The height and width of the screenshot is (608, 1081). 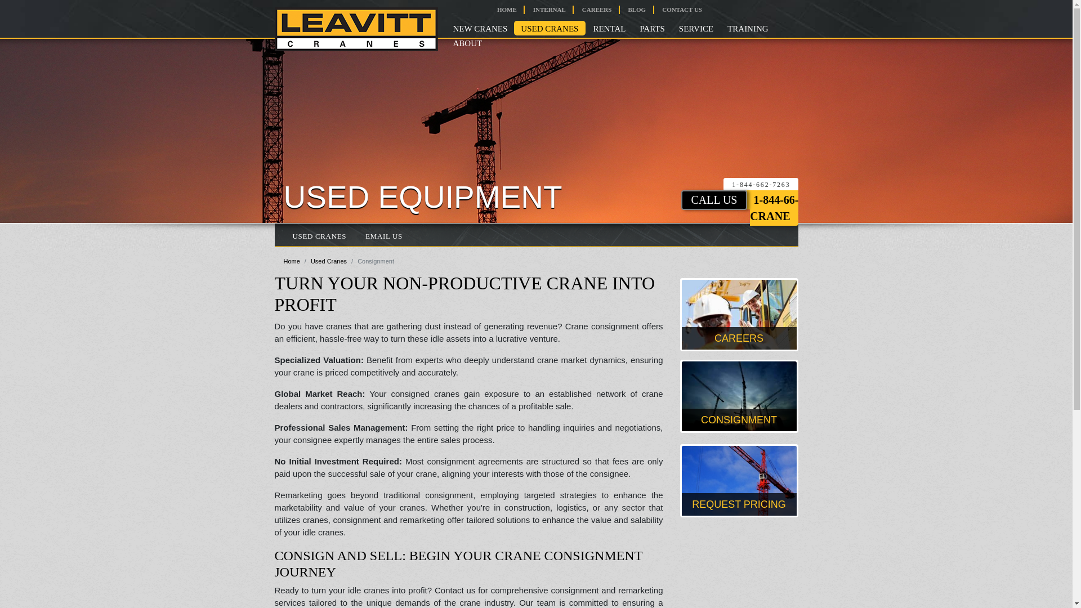 I want to click on USED CRANES, so click(x=550, y=28).